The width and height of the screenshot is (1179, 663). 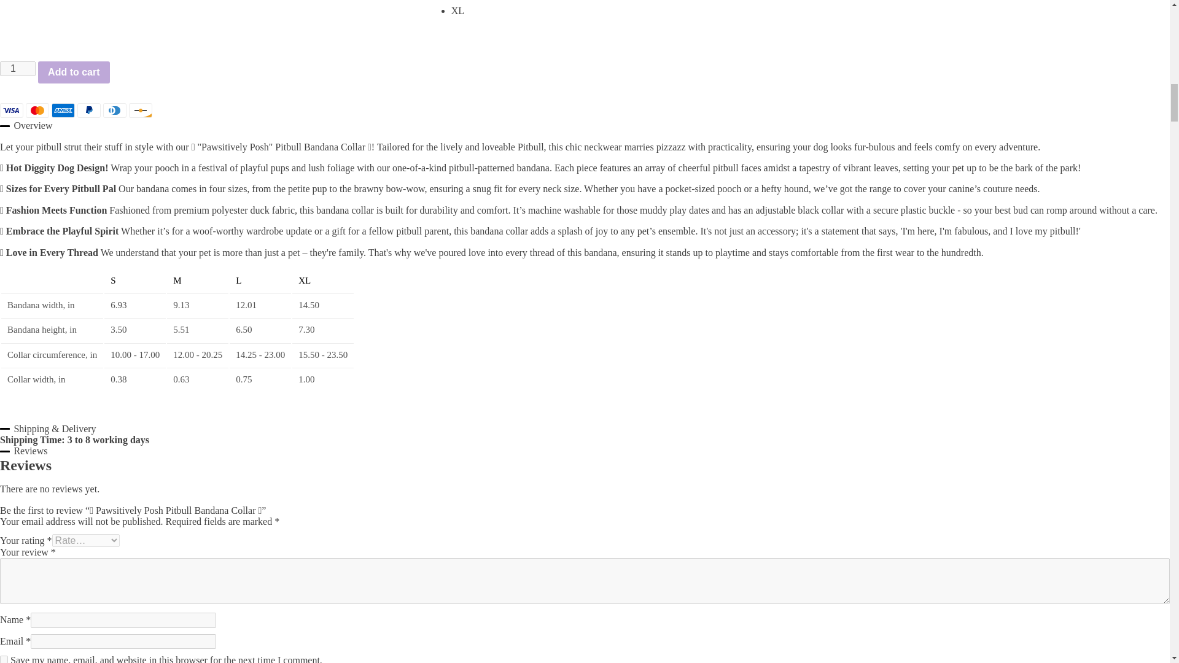 What do you see at coordinates (114, 110) in the screenshot?
I see `Diners Club` at bounding box center [114, 110].